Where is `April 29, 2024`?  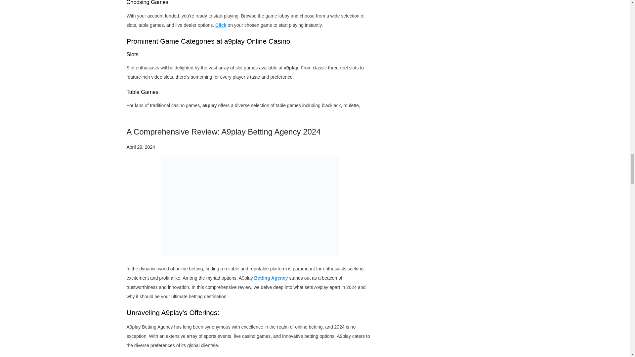
April 29, 2024 is located at coordinates (141, 147).